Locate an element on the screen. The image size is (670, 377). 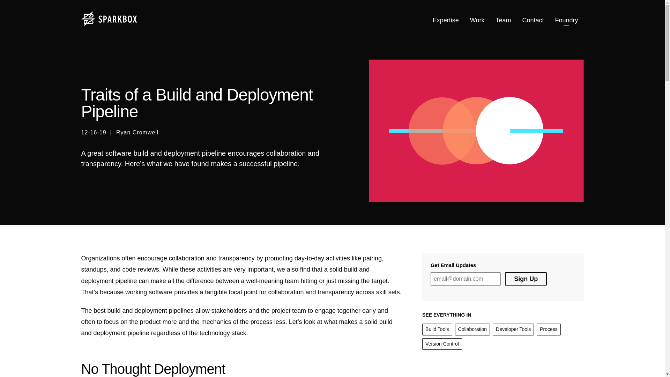
Developer Tools is located at coordinates (513, 330).